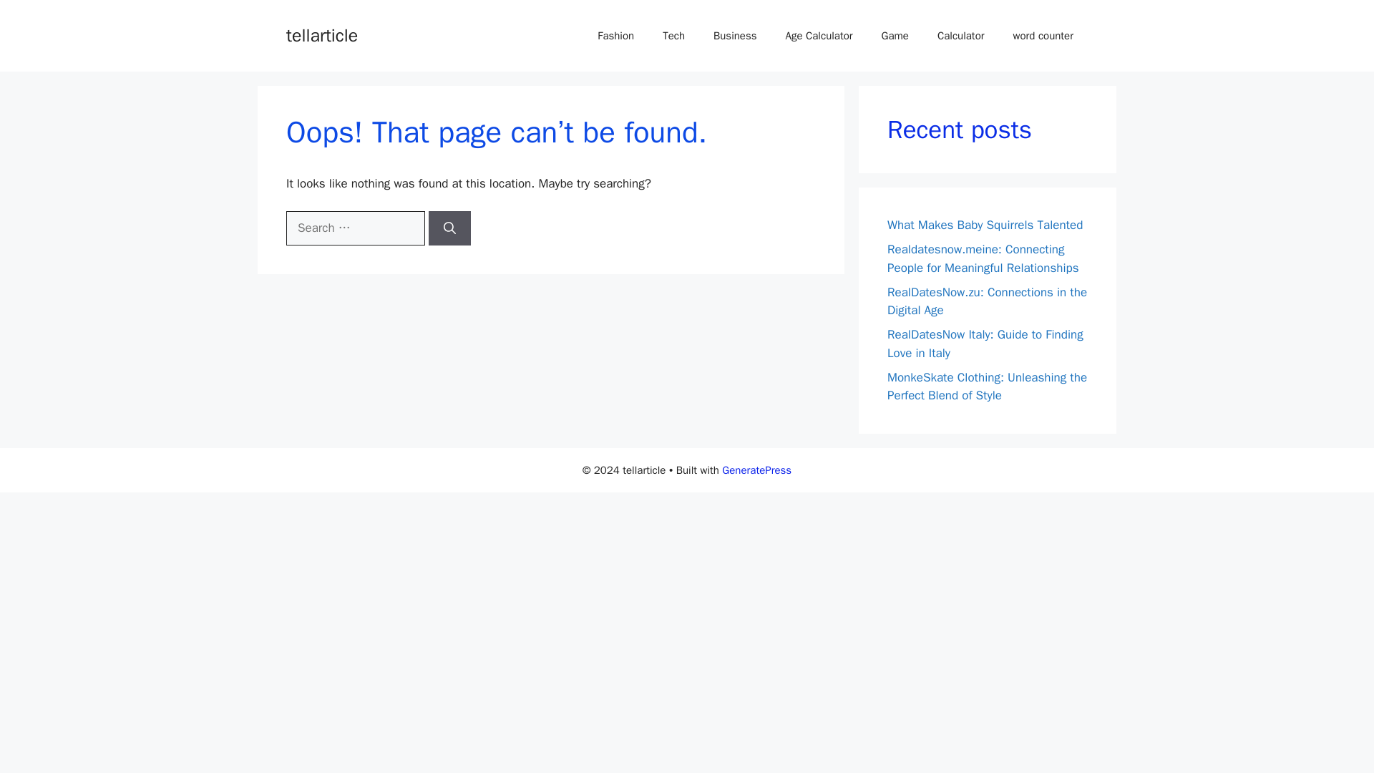 This screenshot has height=773, width=1374. I want to click on Calculator, so click(960, 36).